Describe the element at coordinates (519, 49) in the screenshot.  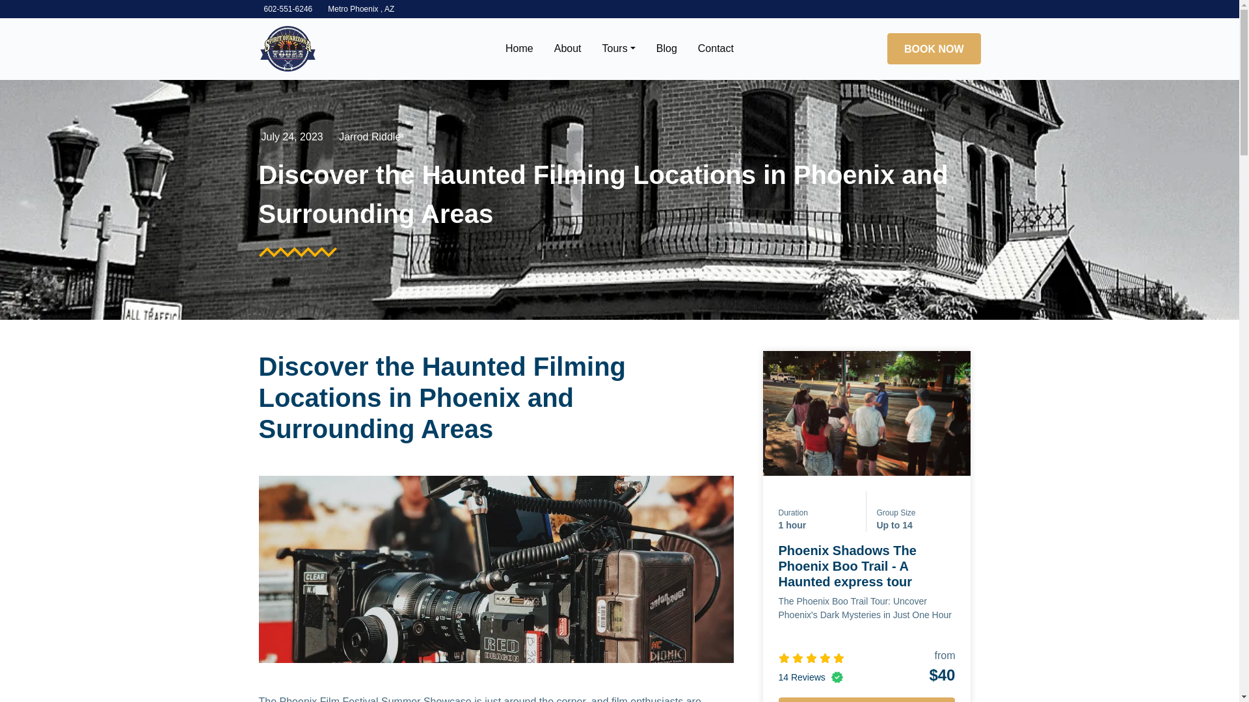
I see `Home` at that location.